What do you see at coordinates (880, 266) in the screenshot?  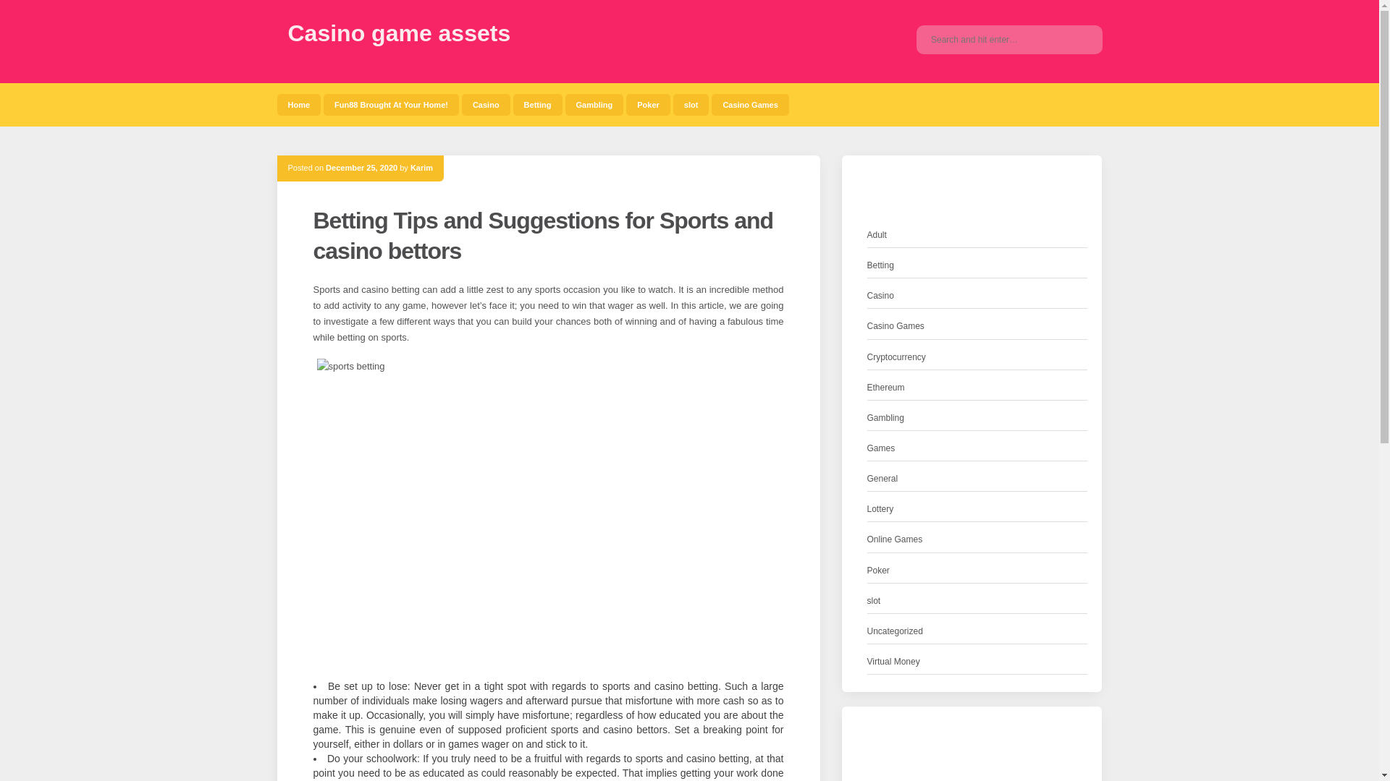 I see `Betting` at bounding box center [880, 266].